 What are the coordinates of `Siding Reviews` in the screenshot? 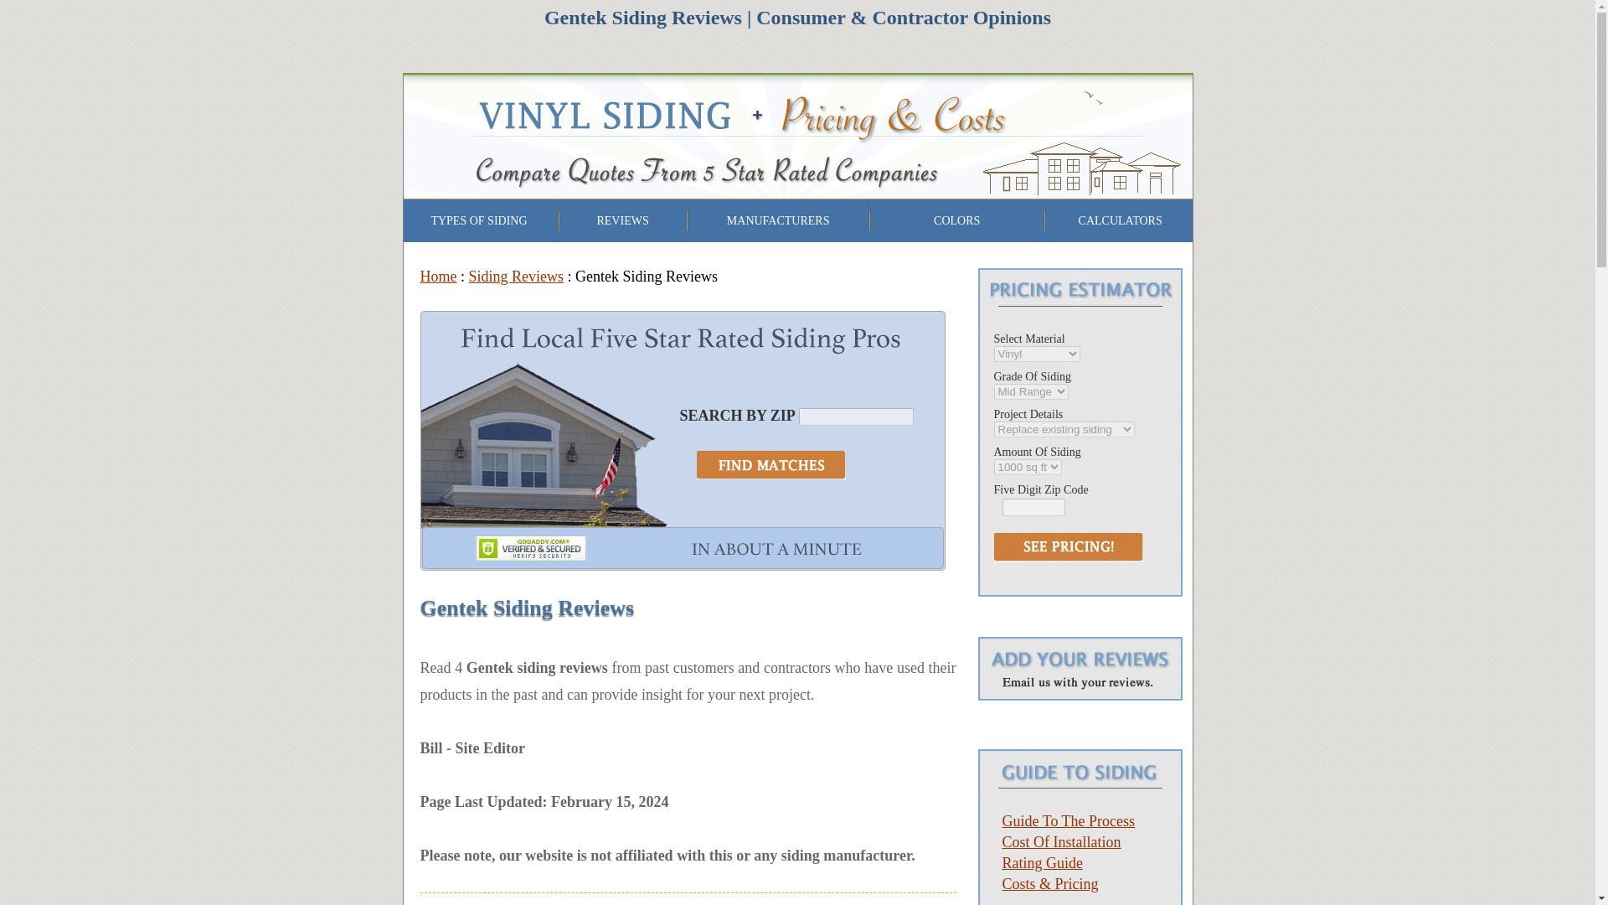 It's located at (516, 277).